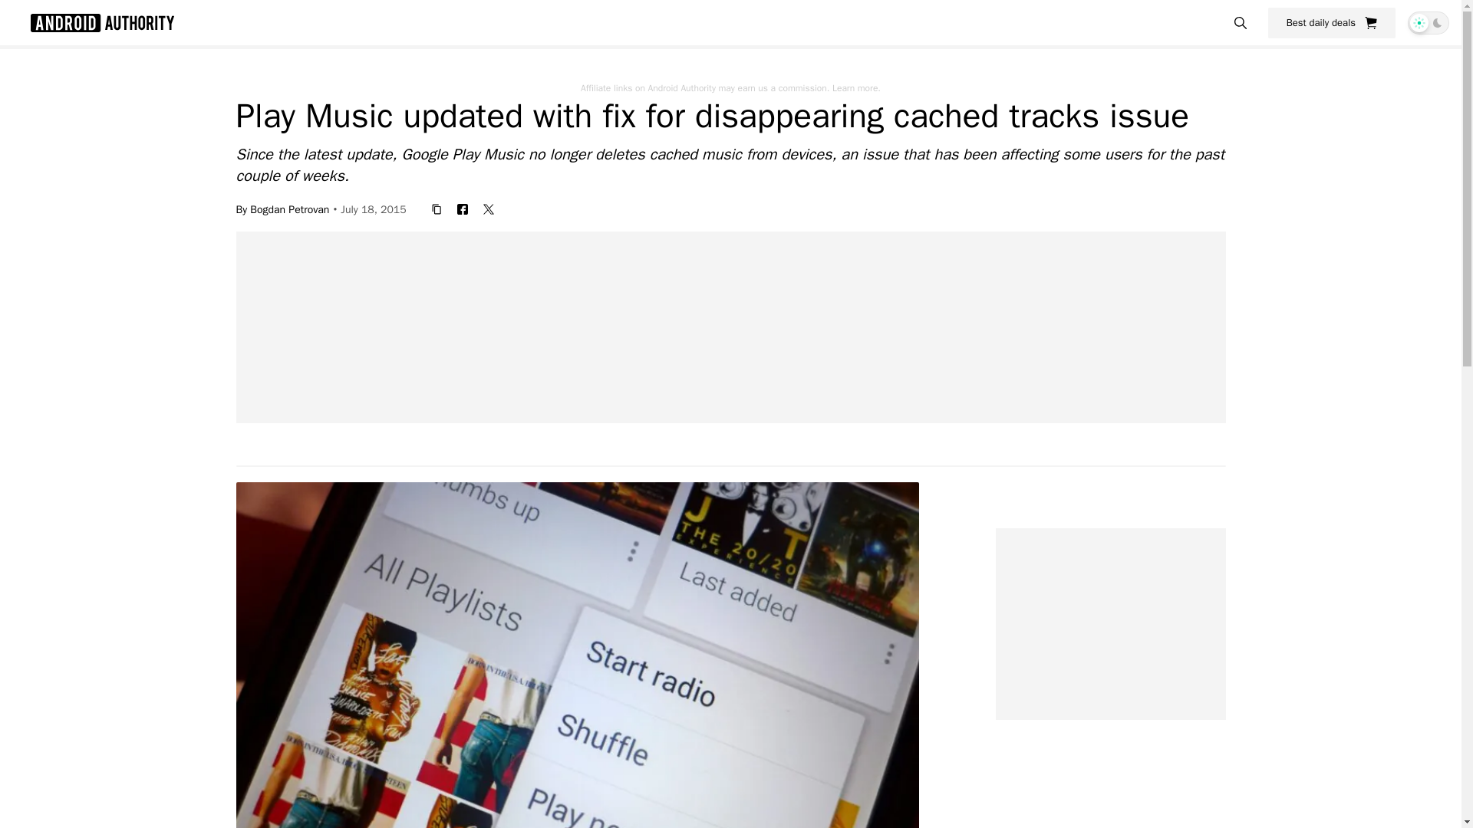 The height and width of the screenshot is (828, 1473). Describe the element at coordinates (289, 209) in the screenshot. I see `Bogdan Petrovan` at that location.